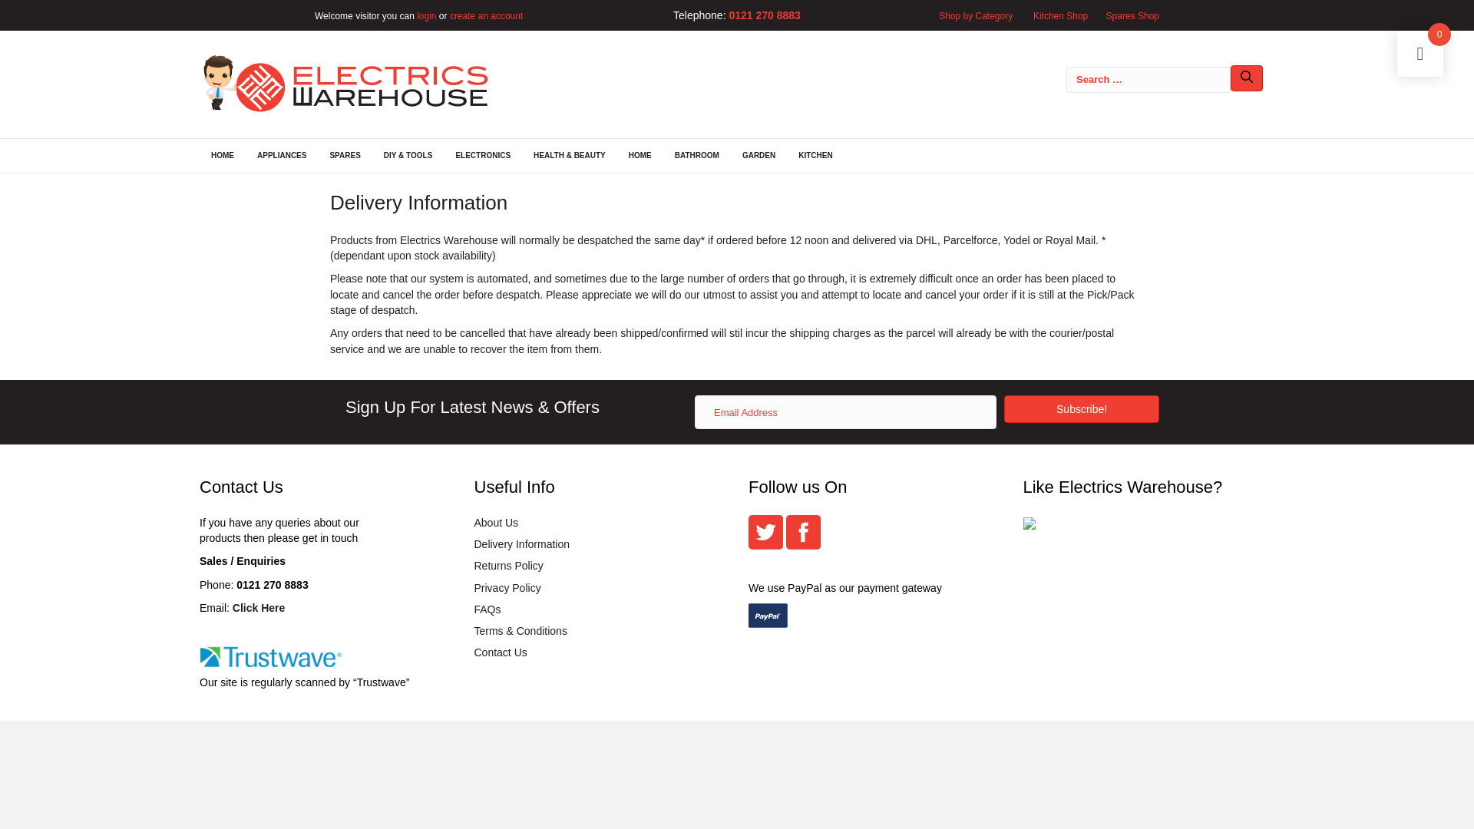 Image resolution: width=1474 pixels, height=829 pixels. I want to click on HOME, so click(223, 155).